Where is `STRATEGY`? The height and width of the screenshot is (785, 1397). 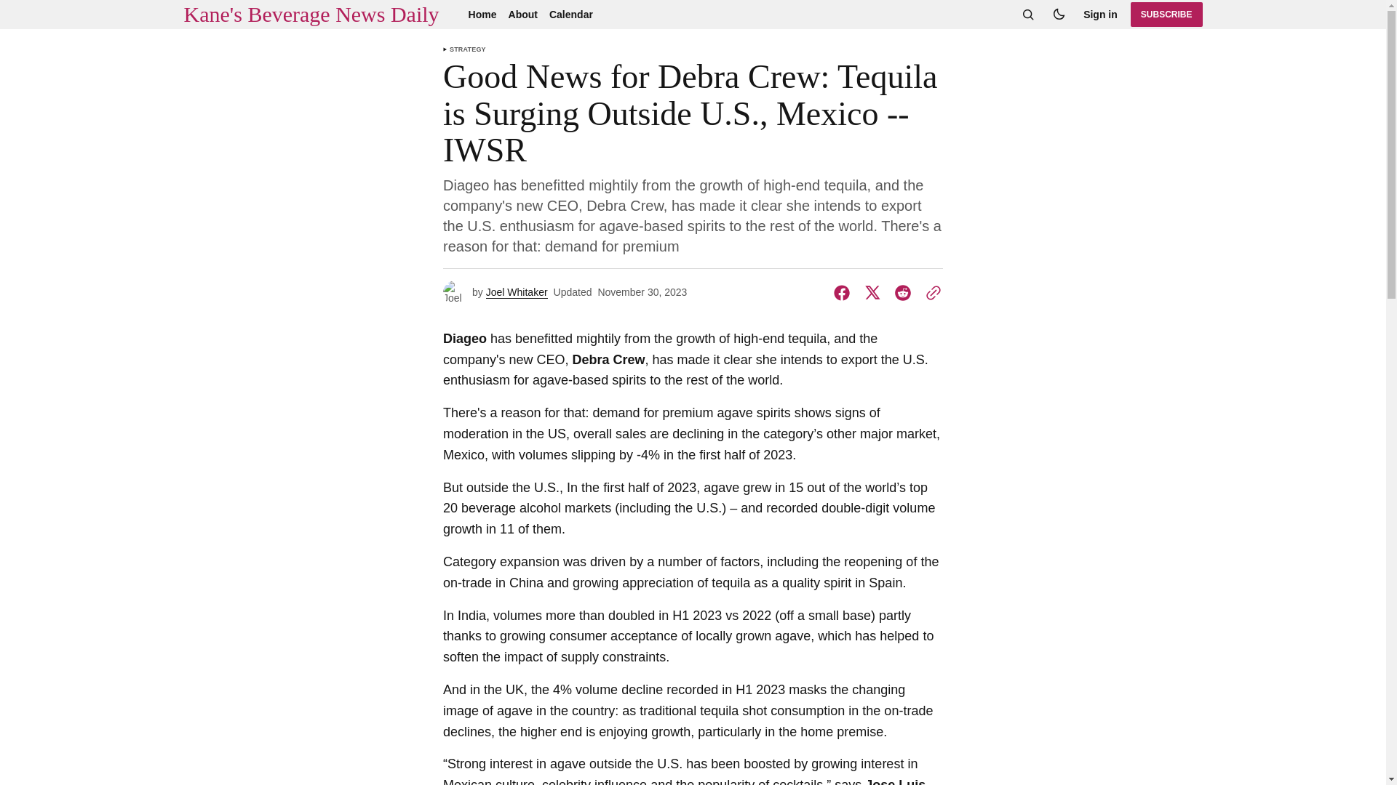 STRATEGY is located at coordinates (468, 49).